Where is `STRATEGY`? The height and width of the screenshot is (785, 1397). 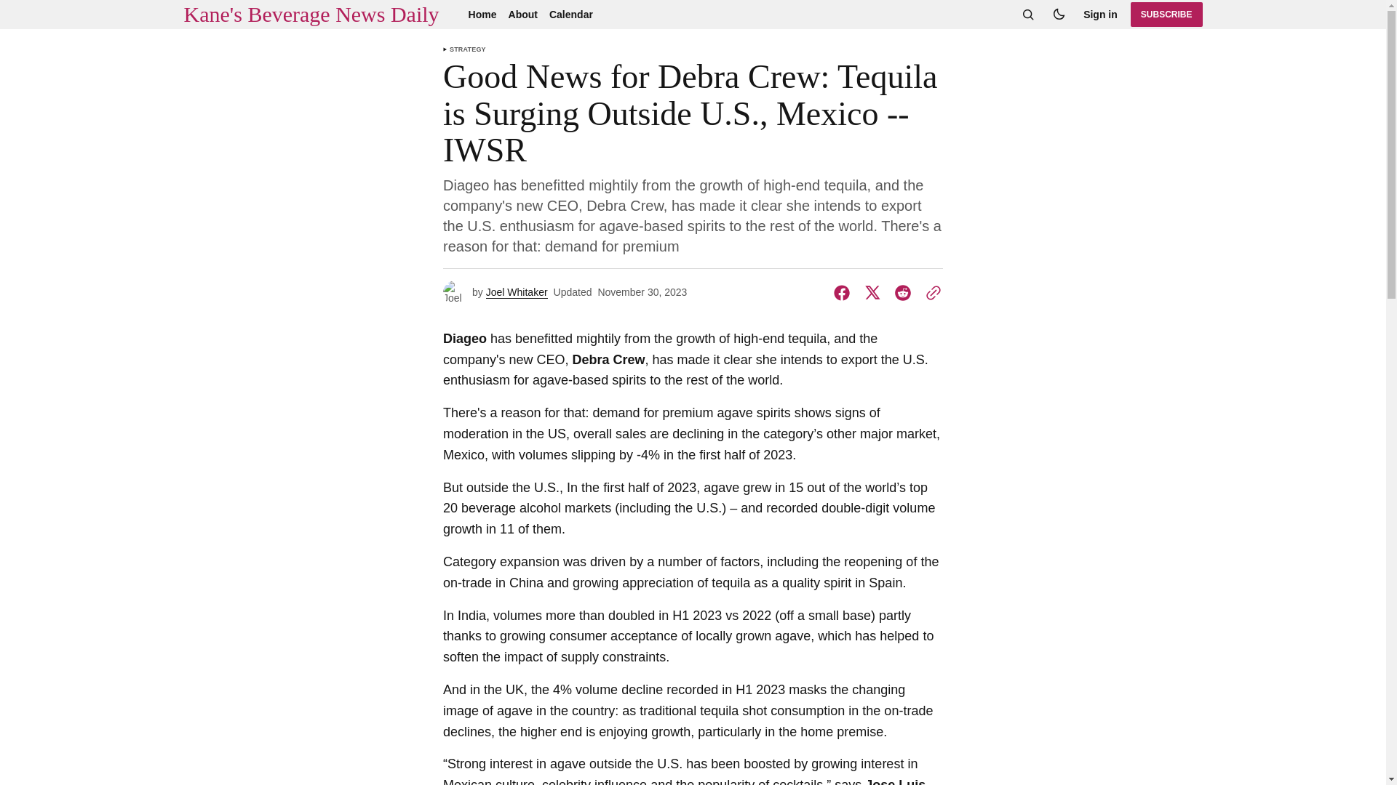 STRATEGY is located at coordinates (468, 49).